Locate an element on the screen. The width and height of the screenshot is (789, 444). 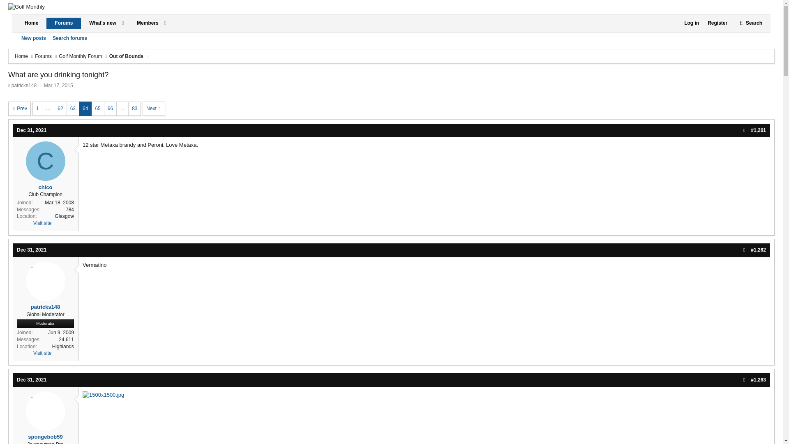
Mar 17, 2015 at 8:32 PM is located at coordinates (58, 85).